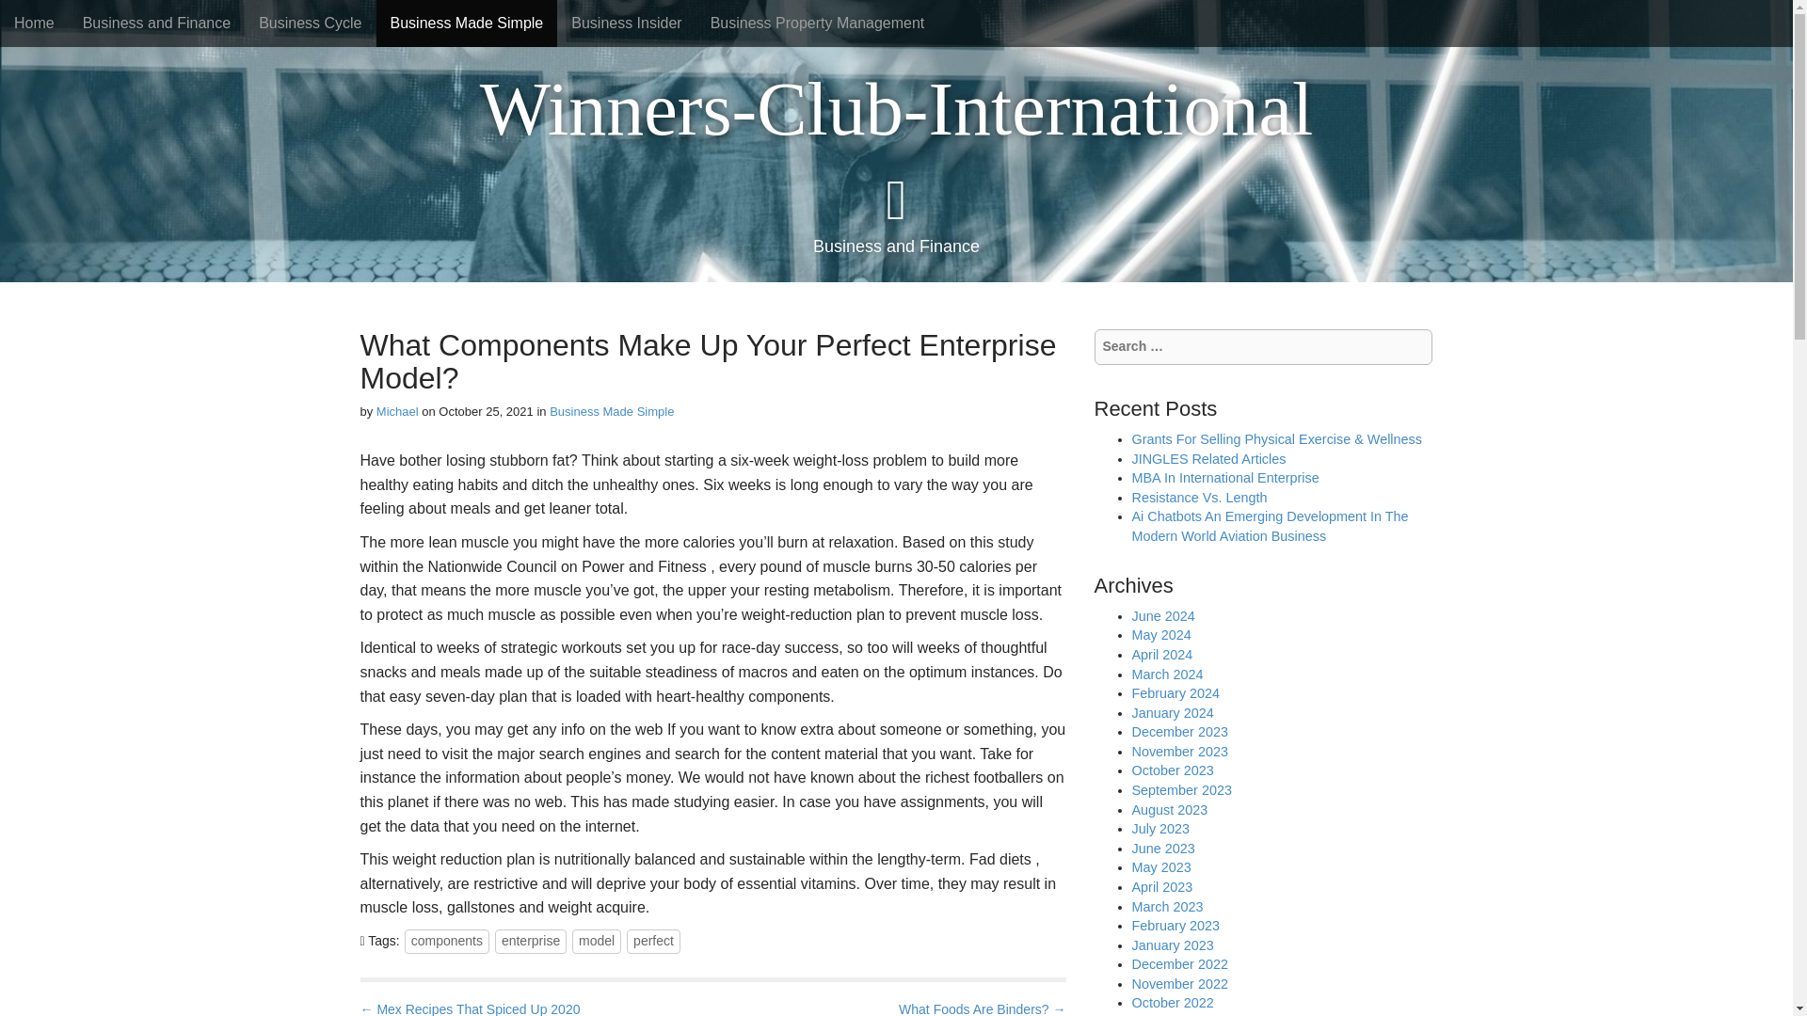 This screenshot has width=1807, height=1016. I want to click on May 2023, so click(1160, 866).